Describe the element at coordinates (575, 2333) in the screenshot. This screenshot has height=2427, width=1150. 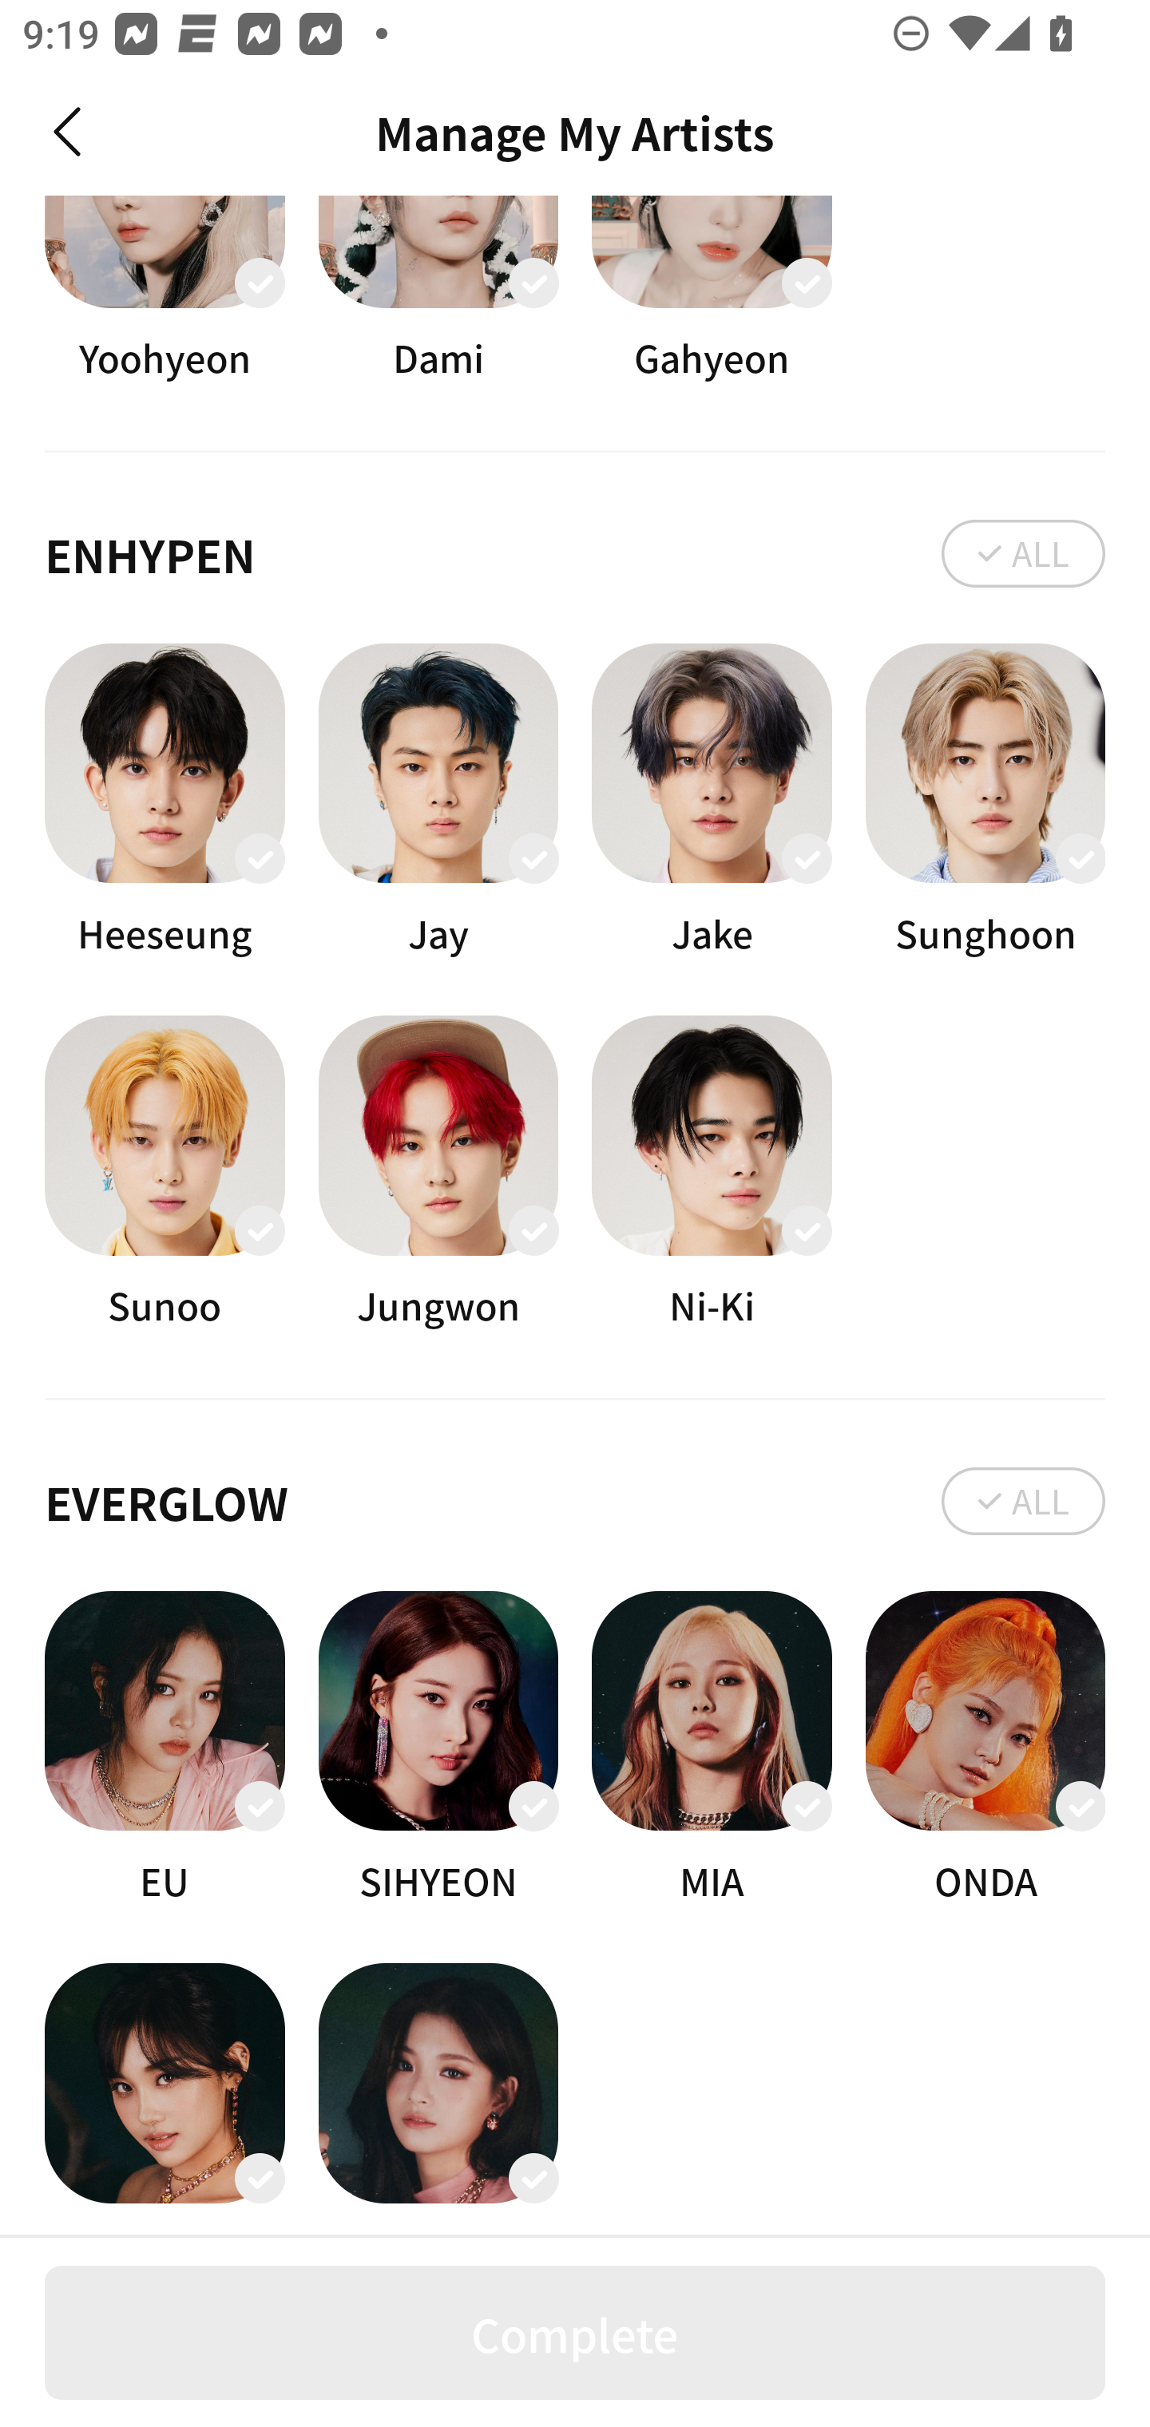
I see `Complete` at that location.